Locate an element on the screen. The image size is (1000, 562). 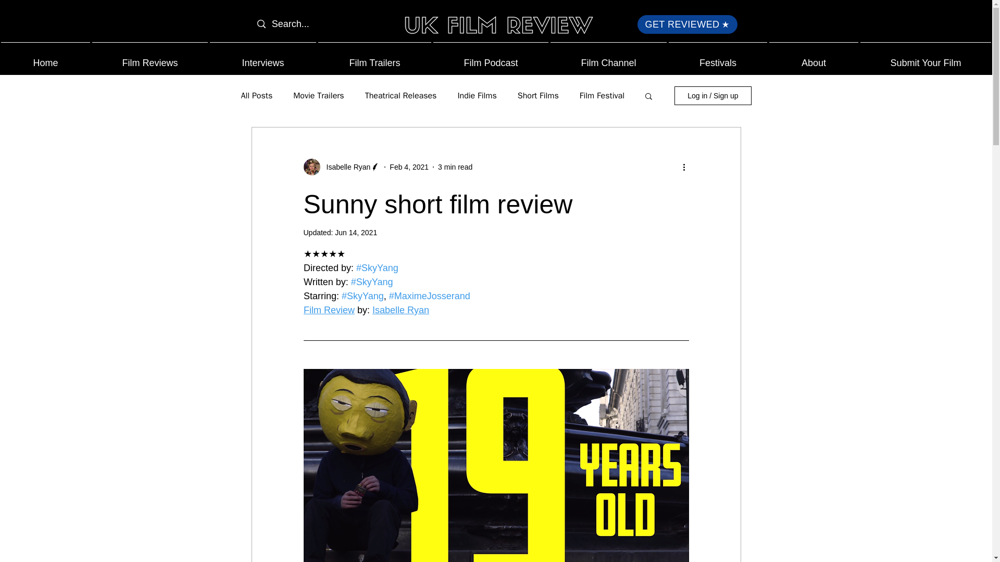
Film Trailers is located at coordinates (374, 58).